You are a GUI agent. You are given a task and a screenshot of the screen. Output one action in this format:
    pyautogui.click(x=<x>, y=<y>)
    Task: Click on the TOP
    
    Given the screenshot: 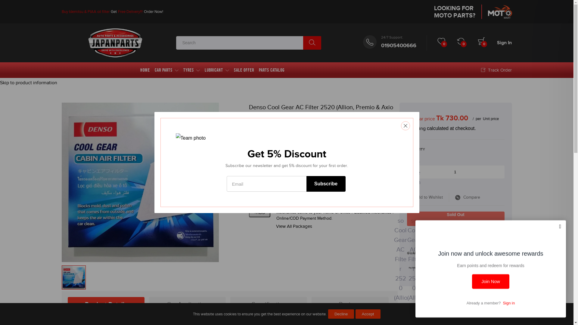 What is the action you would take?
    pyautogui.click(x=555, y=292)
    